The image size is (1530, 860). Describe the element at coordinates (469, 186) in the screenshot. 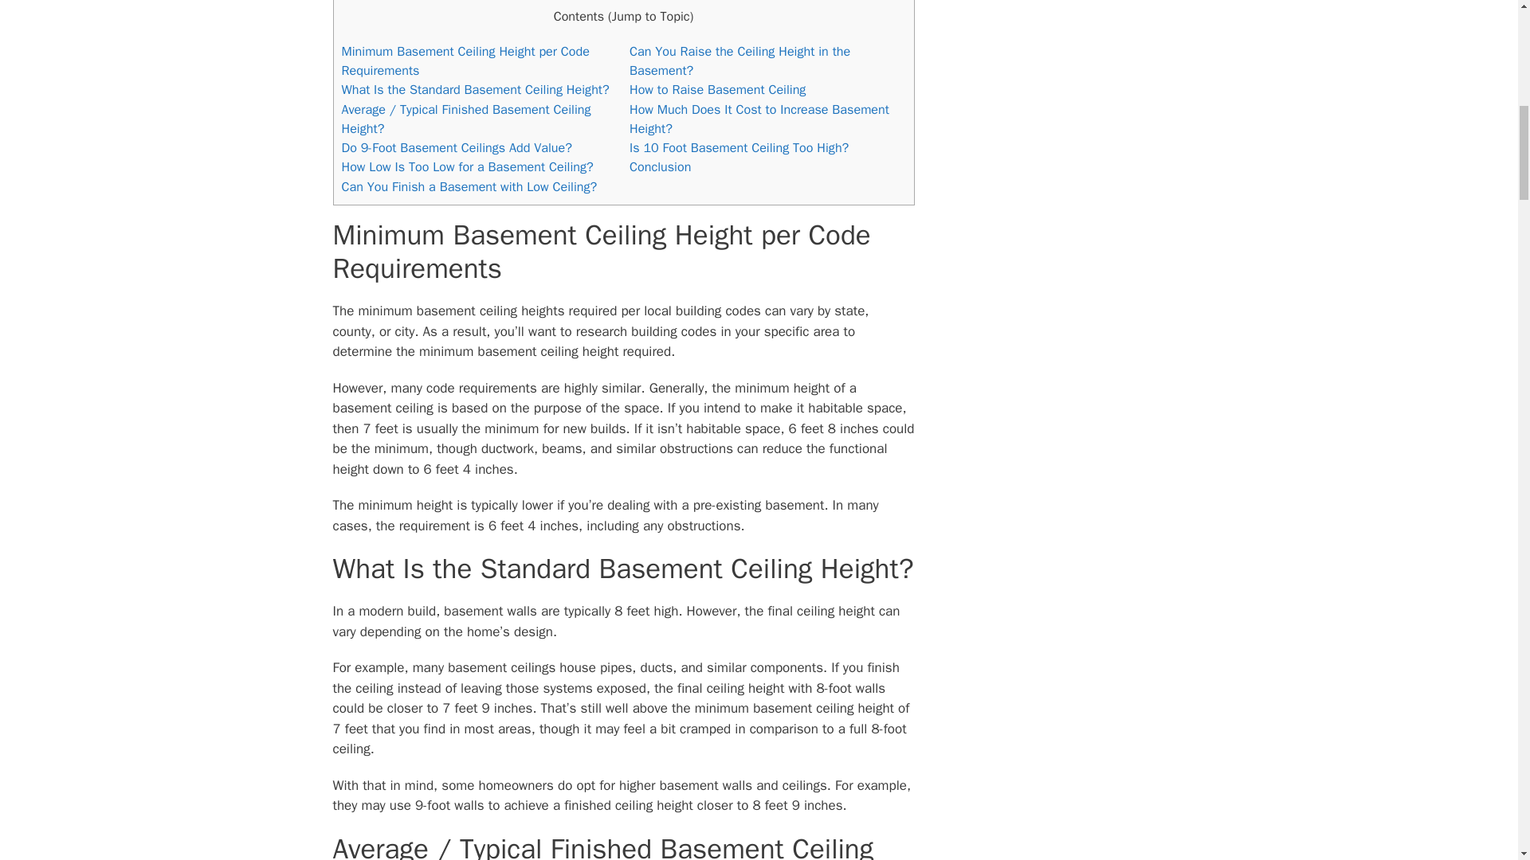

I see `Can You Finish a Basement with Low Ceiling?` at that location.